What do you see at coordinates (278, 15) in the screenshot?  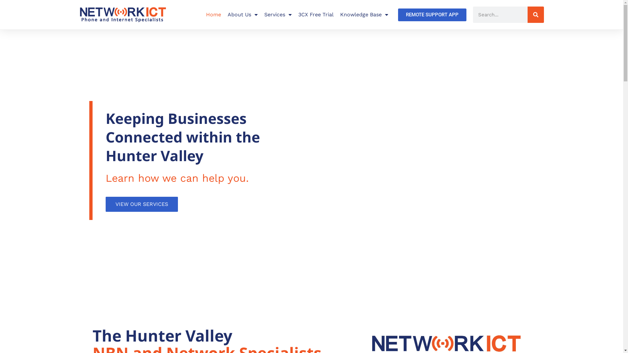 I see `Services` at bounding box center [278, 15].